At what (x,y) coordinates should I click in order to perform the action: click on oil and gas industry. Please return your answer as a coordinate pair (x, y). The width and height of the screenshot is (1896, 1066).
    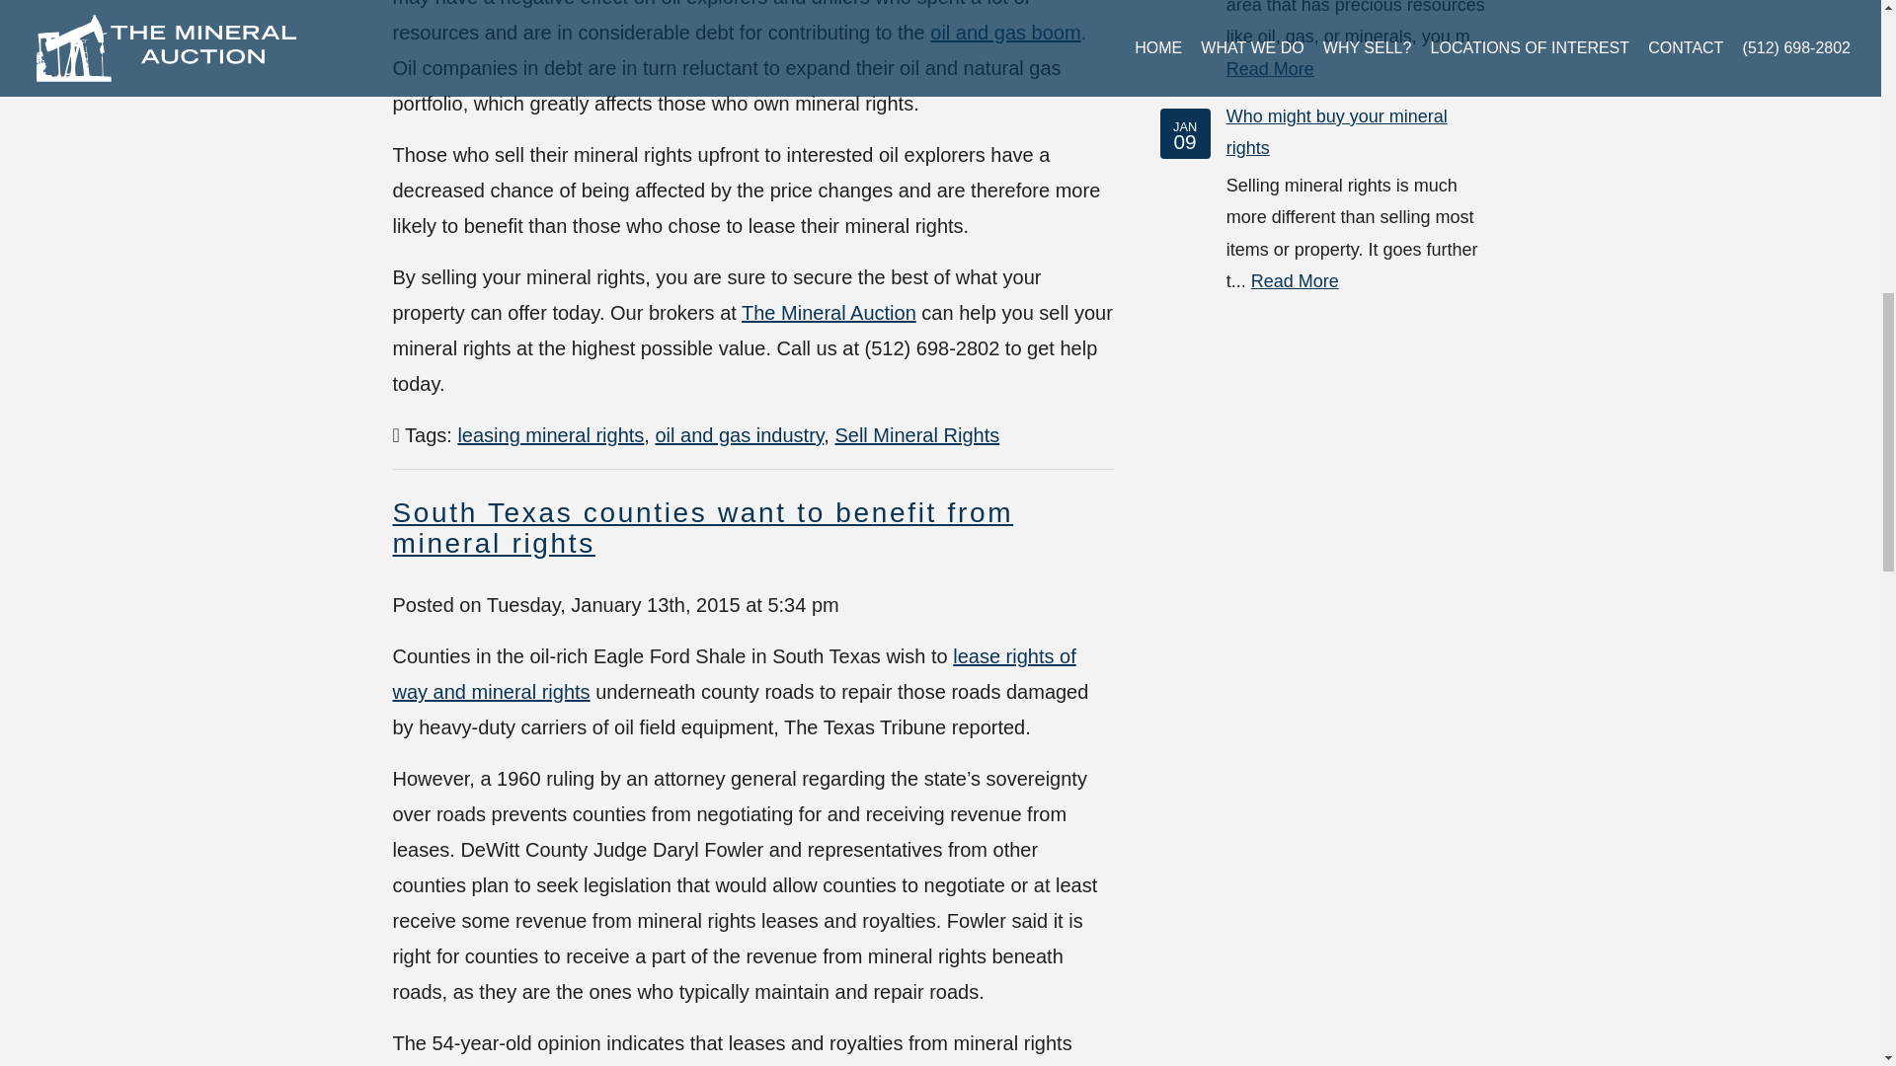
    Looking at the image, I should click on (739, 434).